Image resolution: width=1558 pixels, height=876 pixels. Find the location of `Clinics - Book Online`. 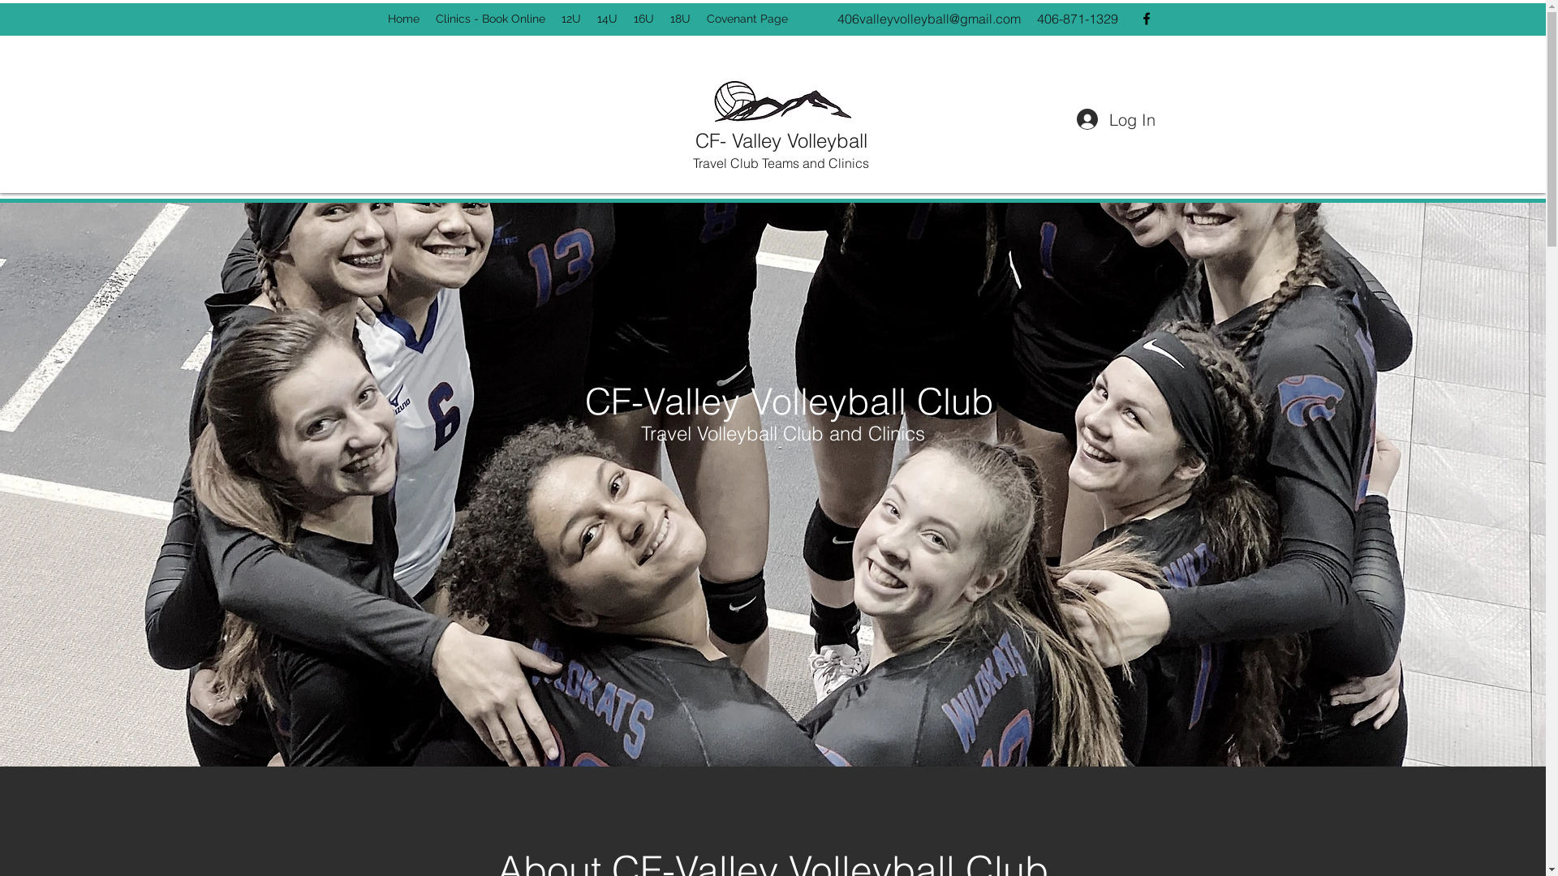

Clinics - Book Online is located at coordinates (490, 19).